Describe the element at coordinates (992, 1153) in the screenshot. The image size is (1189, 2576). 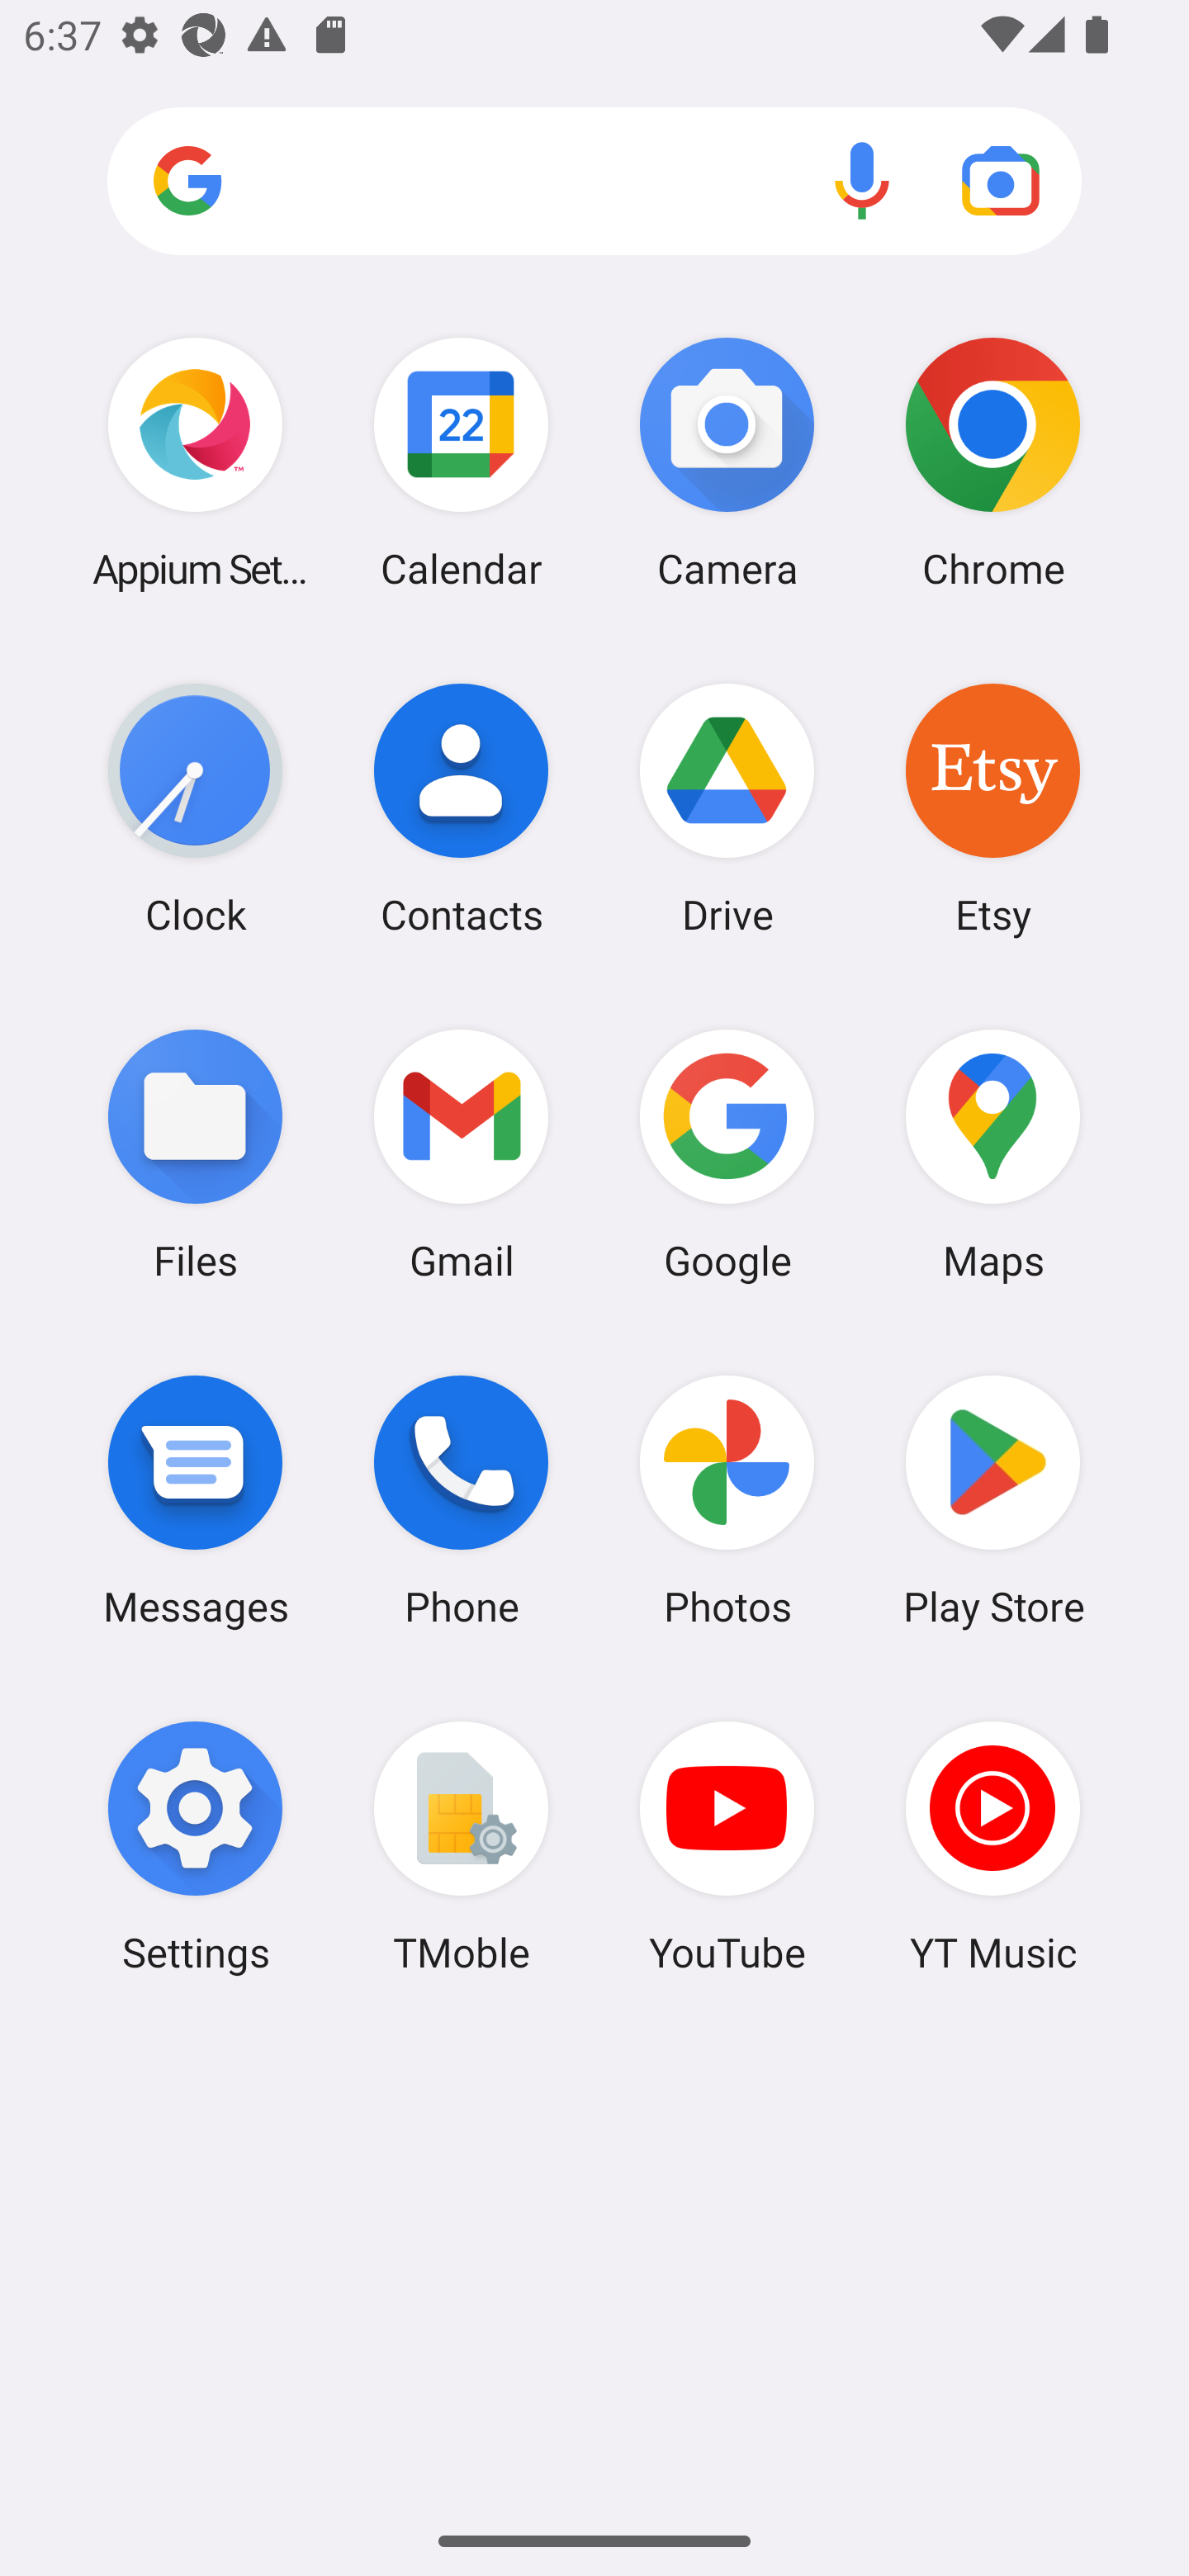
I see `Maps` at that location.